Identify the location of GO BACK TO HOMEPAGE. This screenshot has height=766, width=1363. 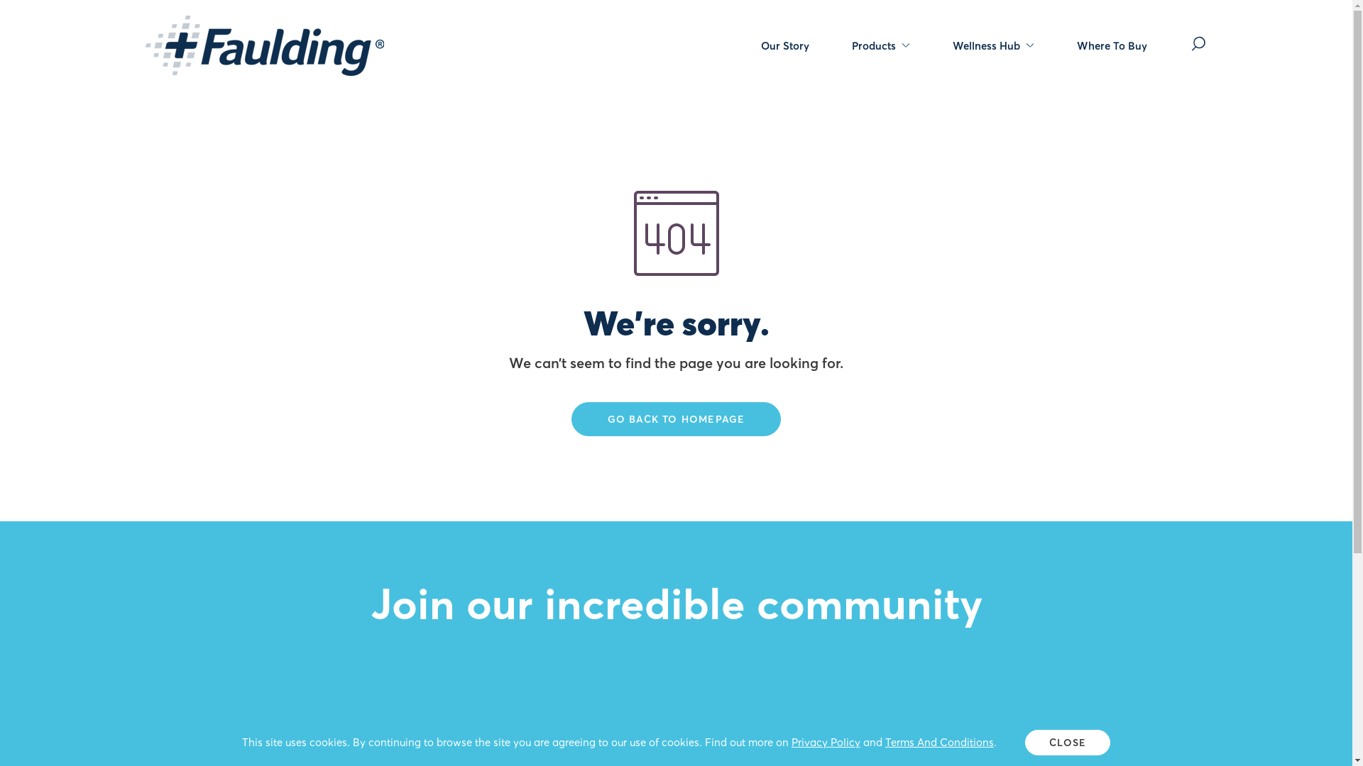
(677, 419).